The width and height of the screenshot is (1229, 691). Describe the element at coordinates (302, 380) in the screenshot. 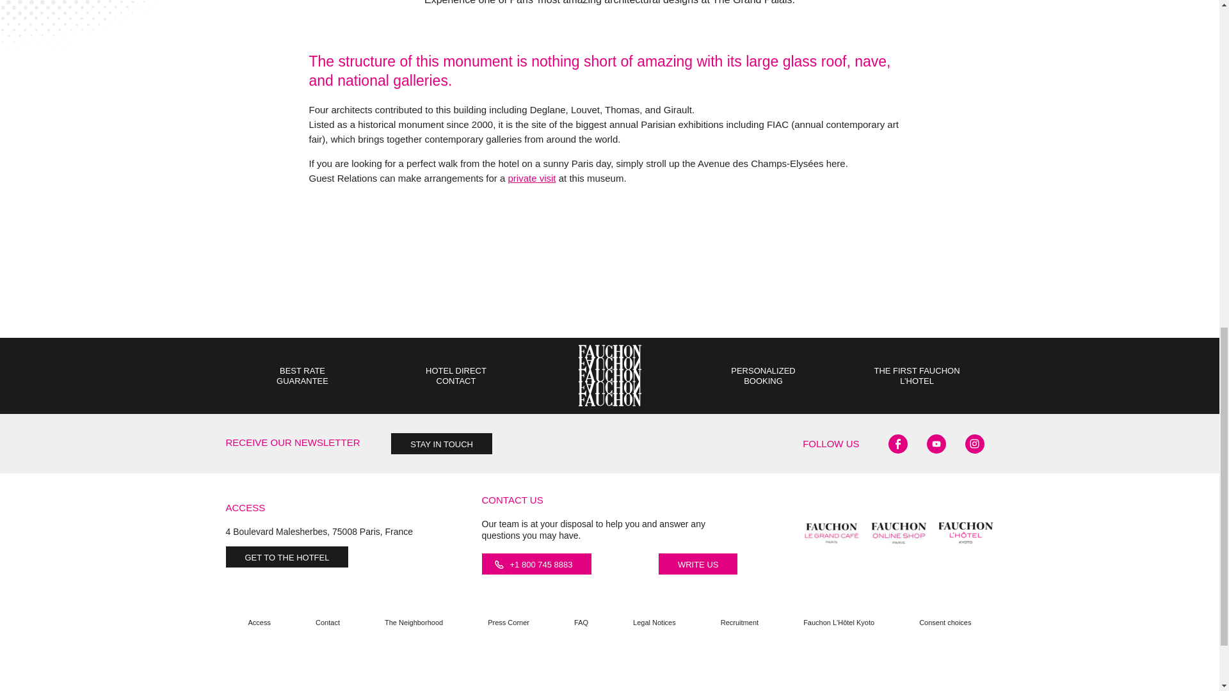

I see `BEST RATE GUARANTEE` at that location.